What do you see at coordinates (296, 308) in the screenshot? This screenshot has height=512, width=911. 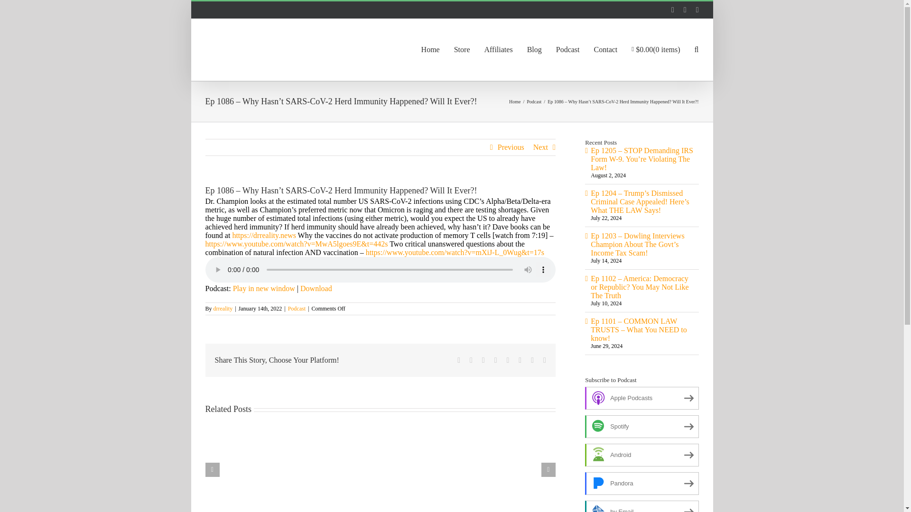 I see `Podcast` at bounding box center [296, 308].